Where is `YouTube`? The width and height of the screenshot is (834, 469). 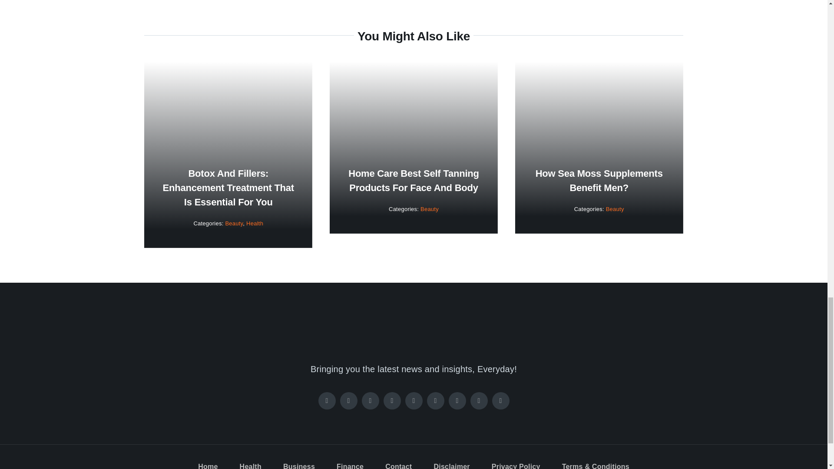 YouTube is located at coordinates (413, 400).